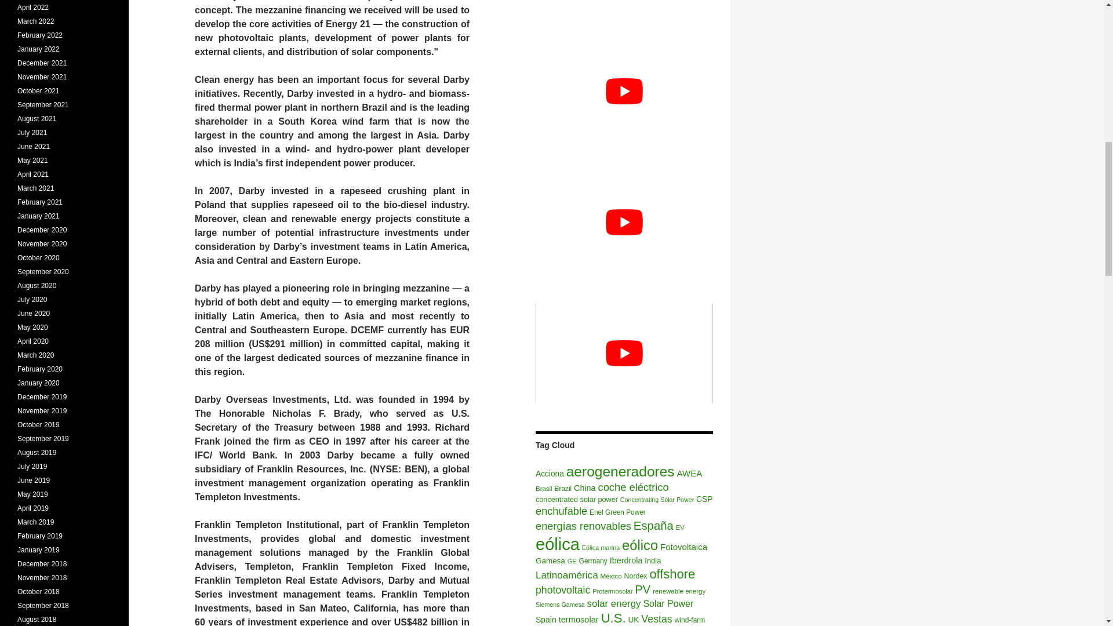  I want to click on AWEA, so click(689, 473).